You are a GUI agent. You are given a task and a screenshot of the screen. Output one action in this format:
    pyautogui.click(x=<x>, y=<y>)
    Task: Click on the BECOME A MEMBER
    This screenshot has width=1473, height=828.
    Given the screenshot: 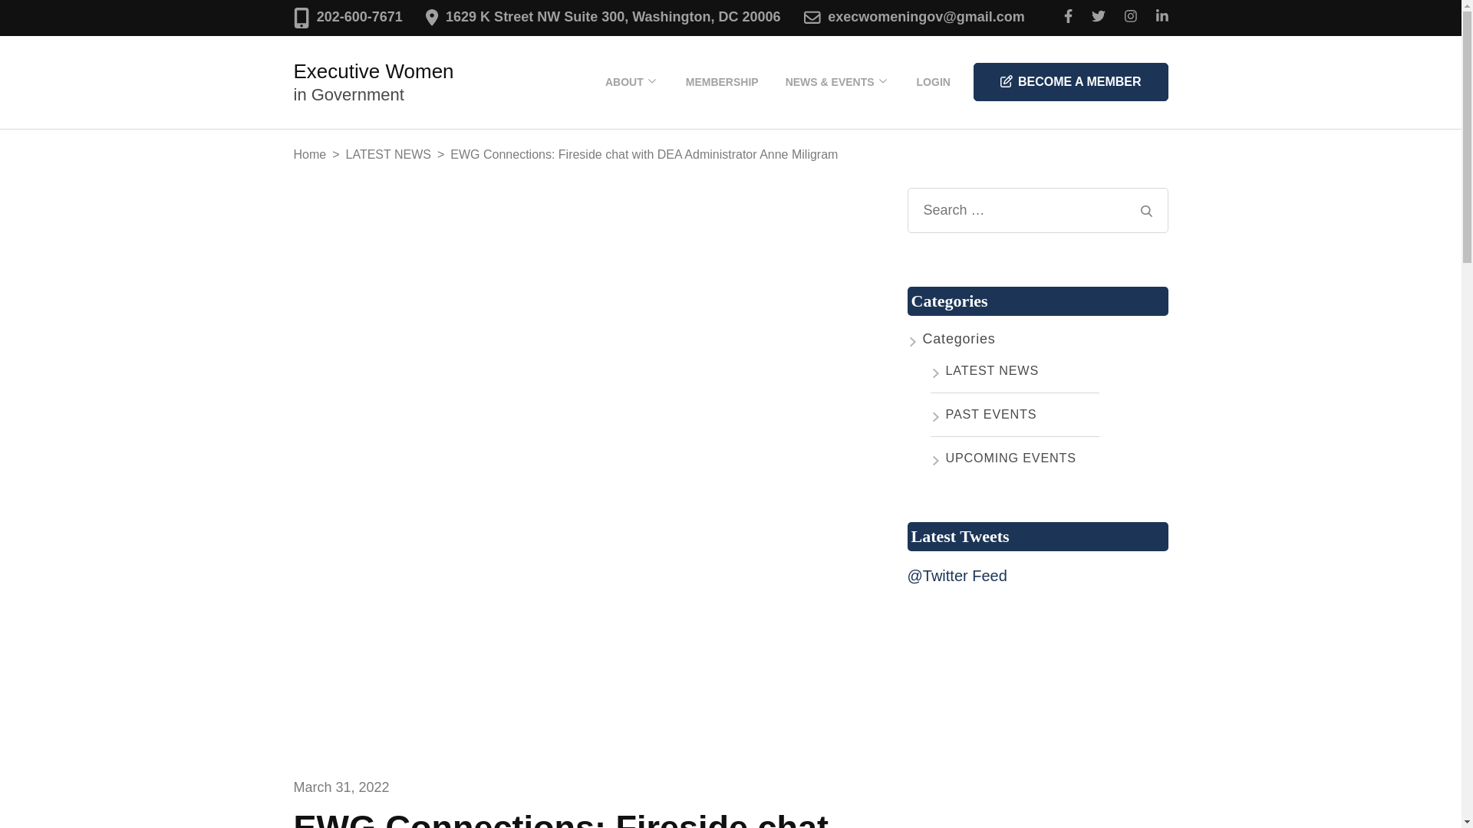 What is the action you would take?
    pyautogui.click(x=1071, y=81)
    